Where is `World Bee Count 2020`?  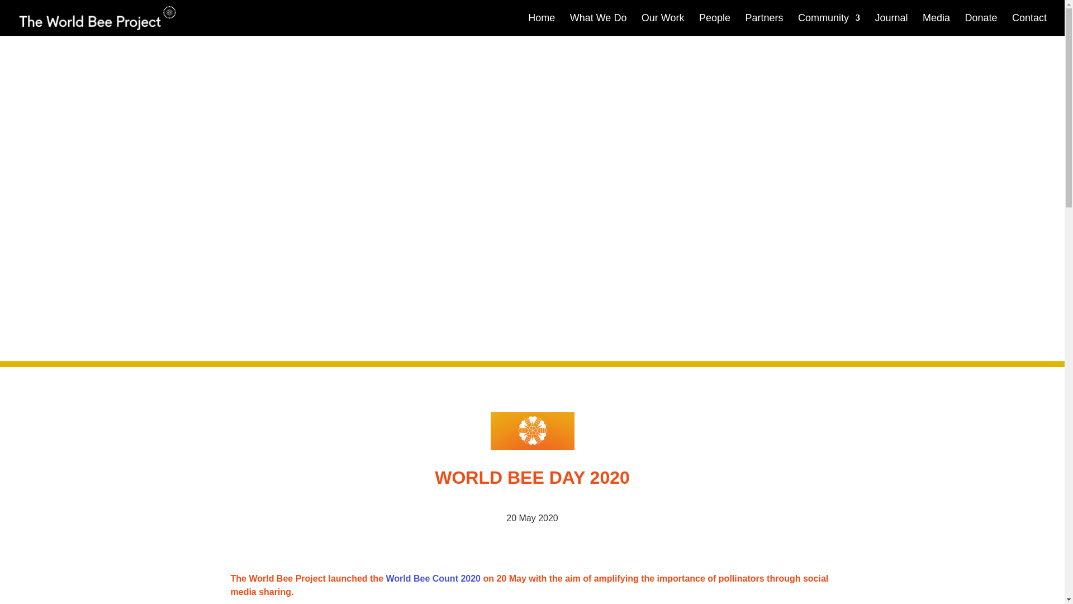 World Bee Count 2020 is located at coordinates (434, 578).